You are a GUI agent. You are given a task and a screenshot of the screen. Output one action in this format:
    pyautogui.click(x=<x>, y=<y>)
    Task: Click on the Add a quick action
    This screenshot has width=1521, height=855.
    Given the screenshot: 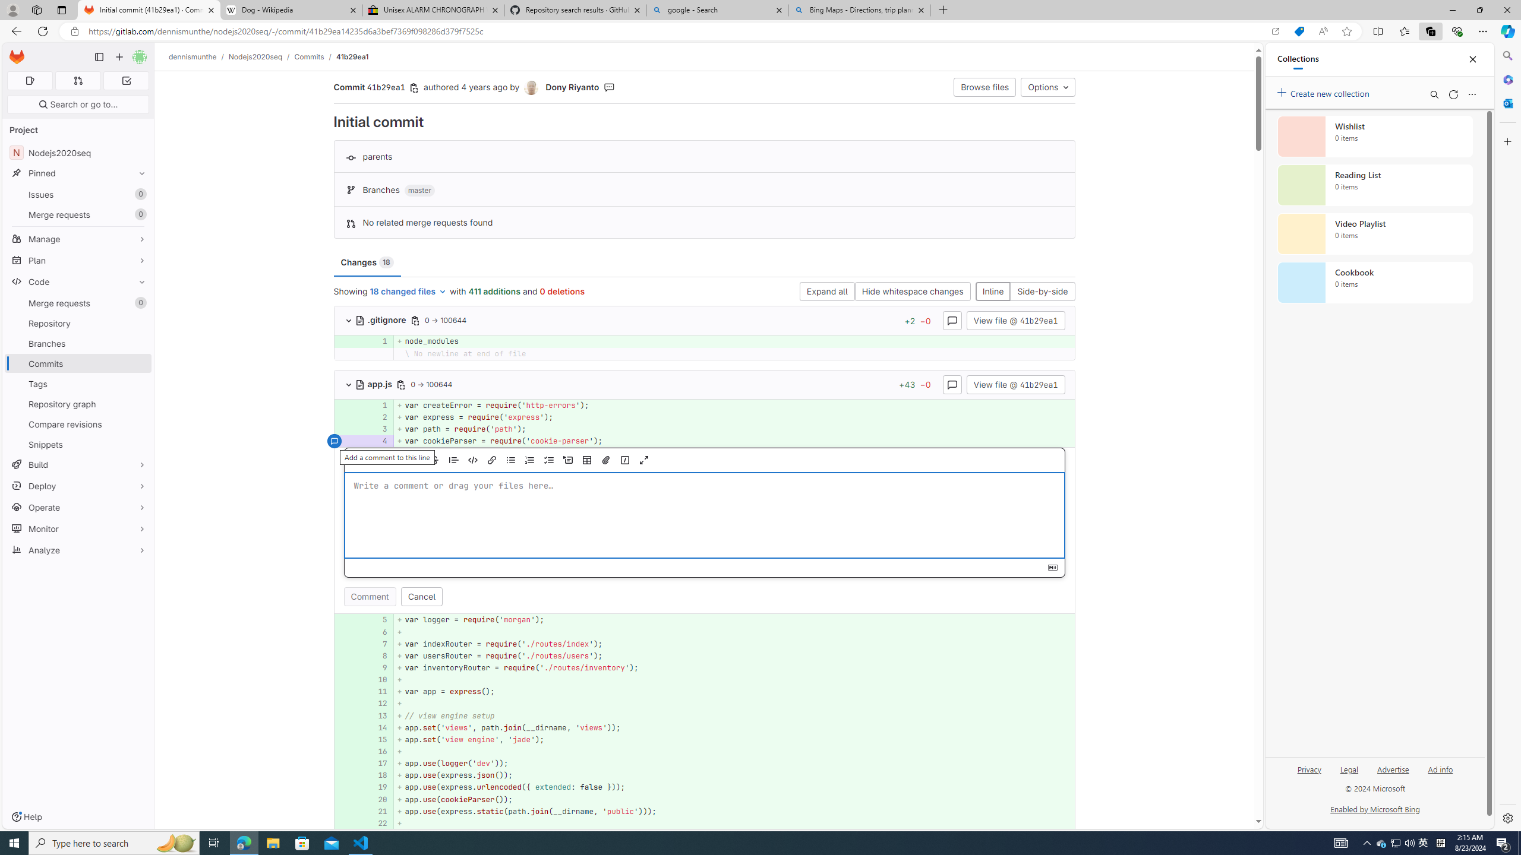 What is the action you would take?
    pyautogui.click(x=625, y=460)
    